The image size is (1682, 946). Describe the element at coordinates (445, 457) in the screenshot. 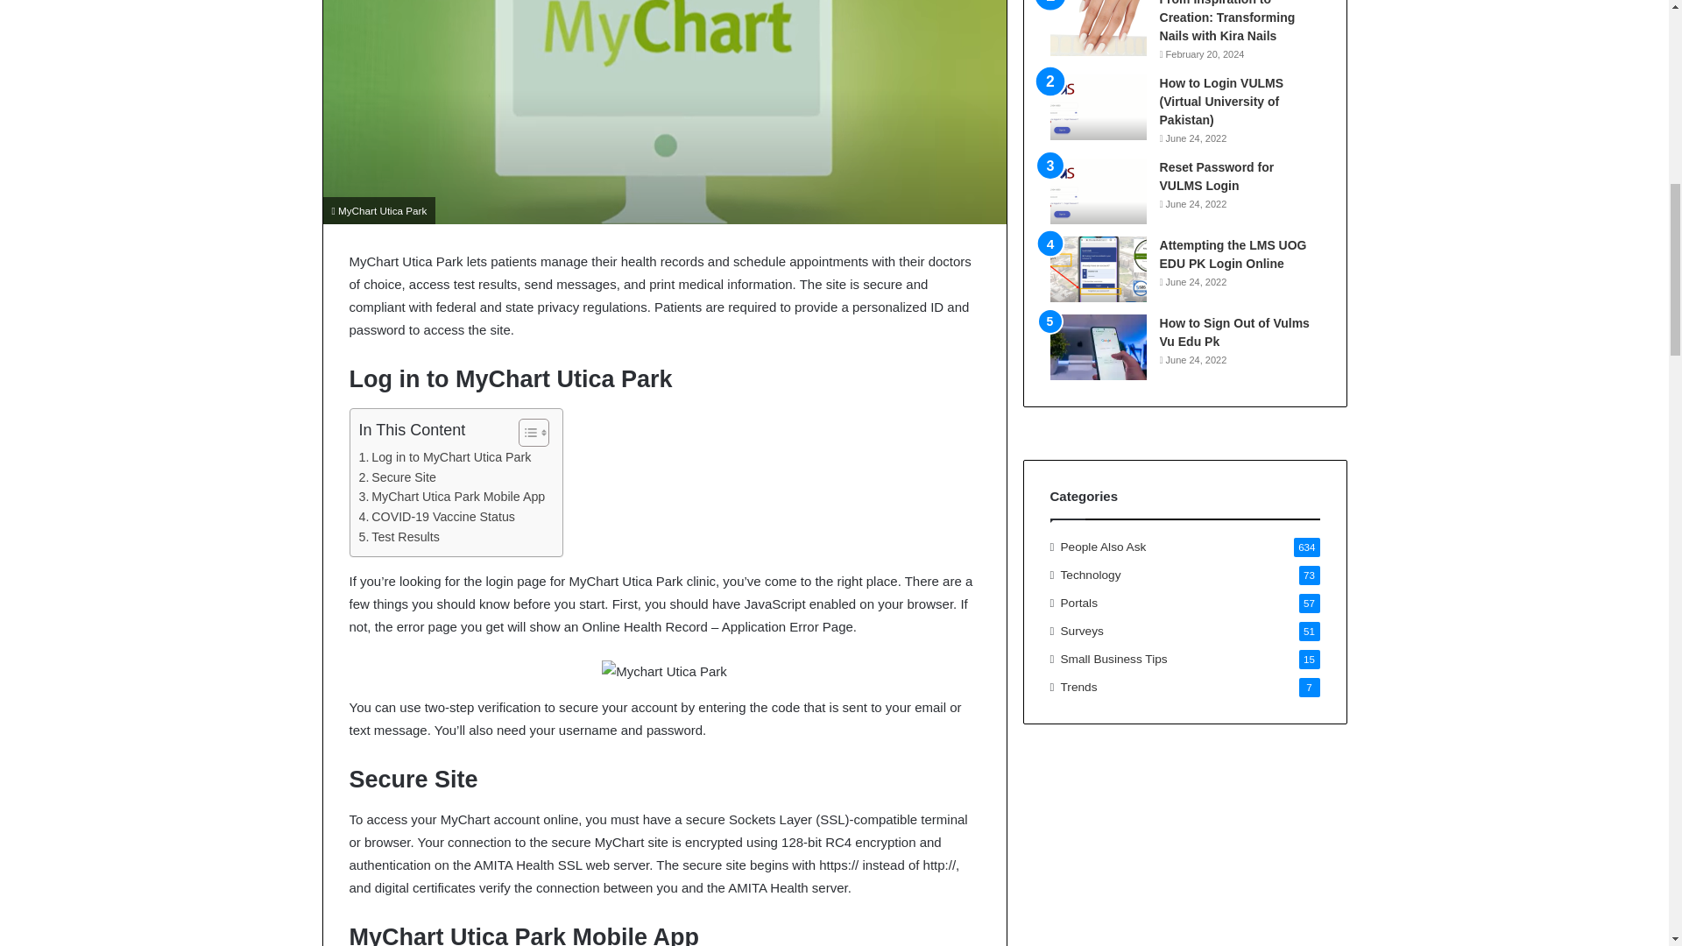

I see `Log in to MyChart Utica Park` at that location.